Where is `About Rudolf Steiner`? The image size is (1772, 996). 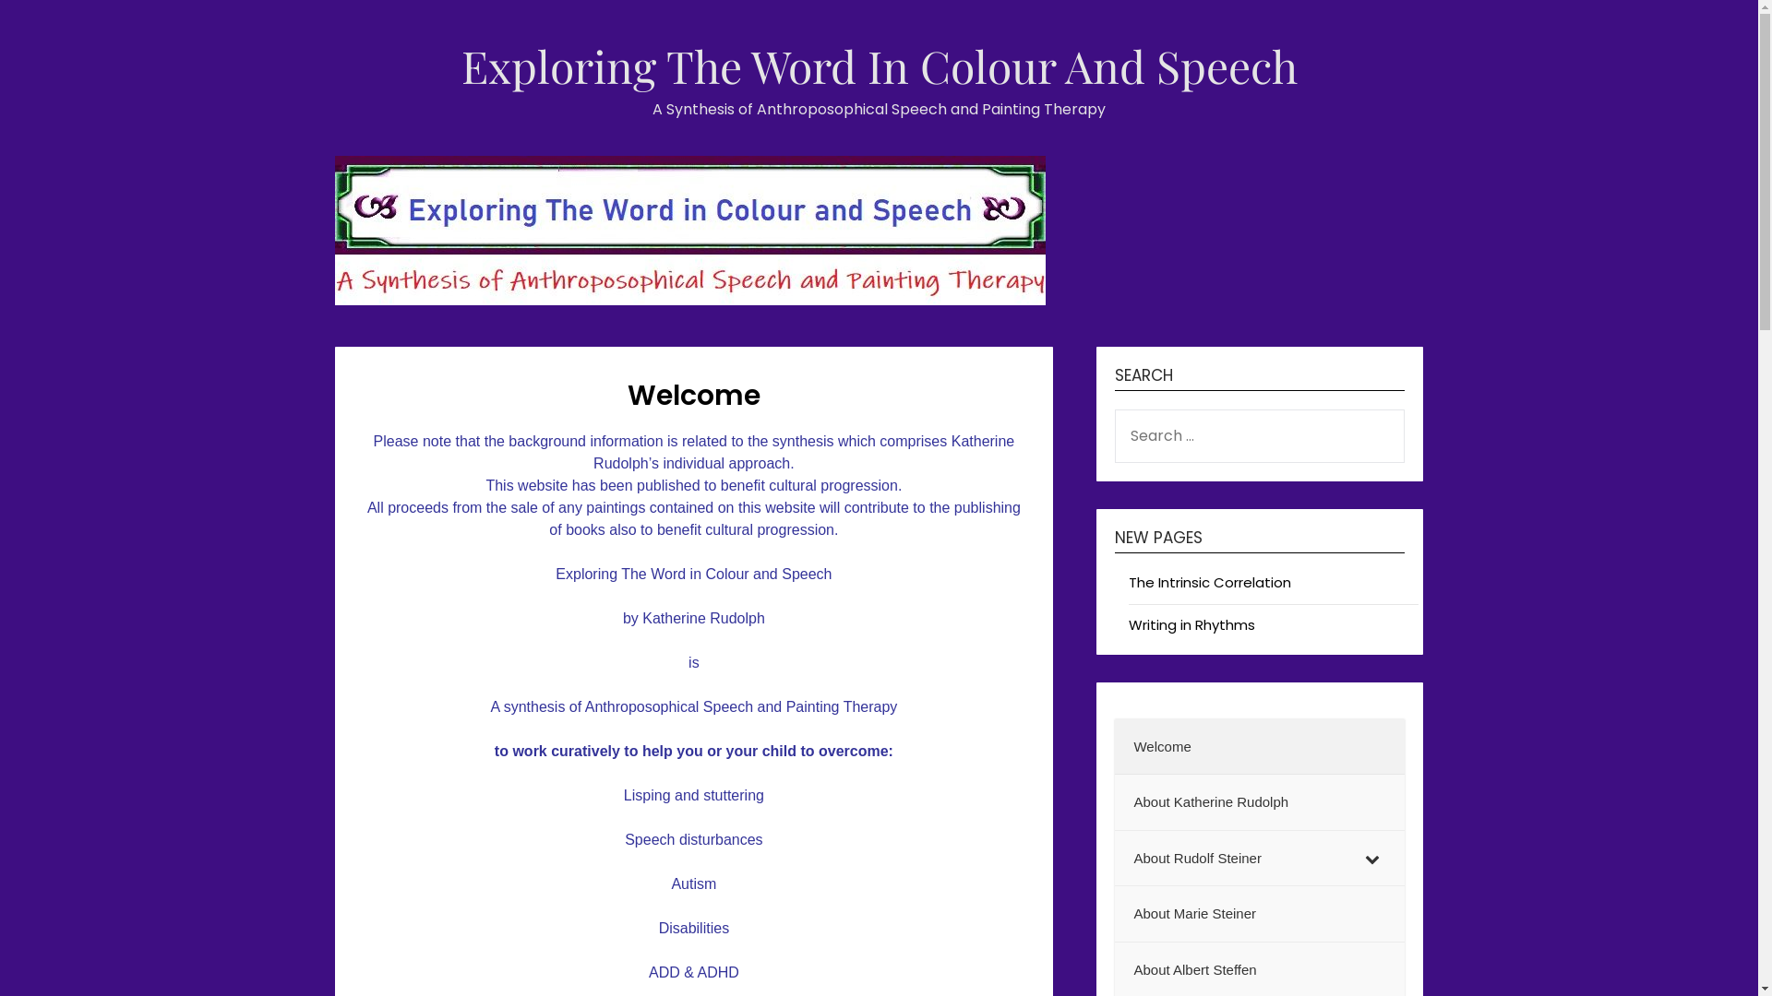
About Rudolf Steiner is located at coordinates (1260, 860).